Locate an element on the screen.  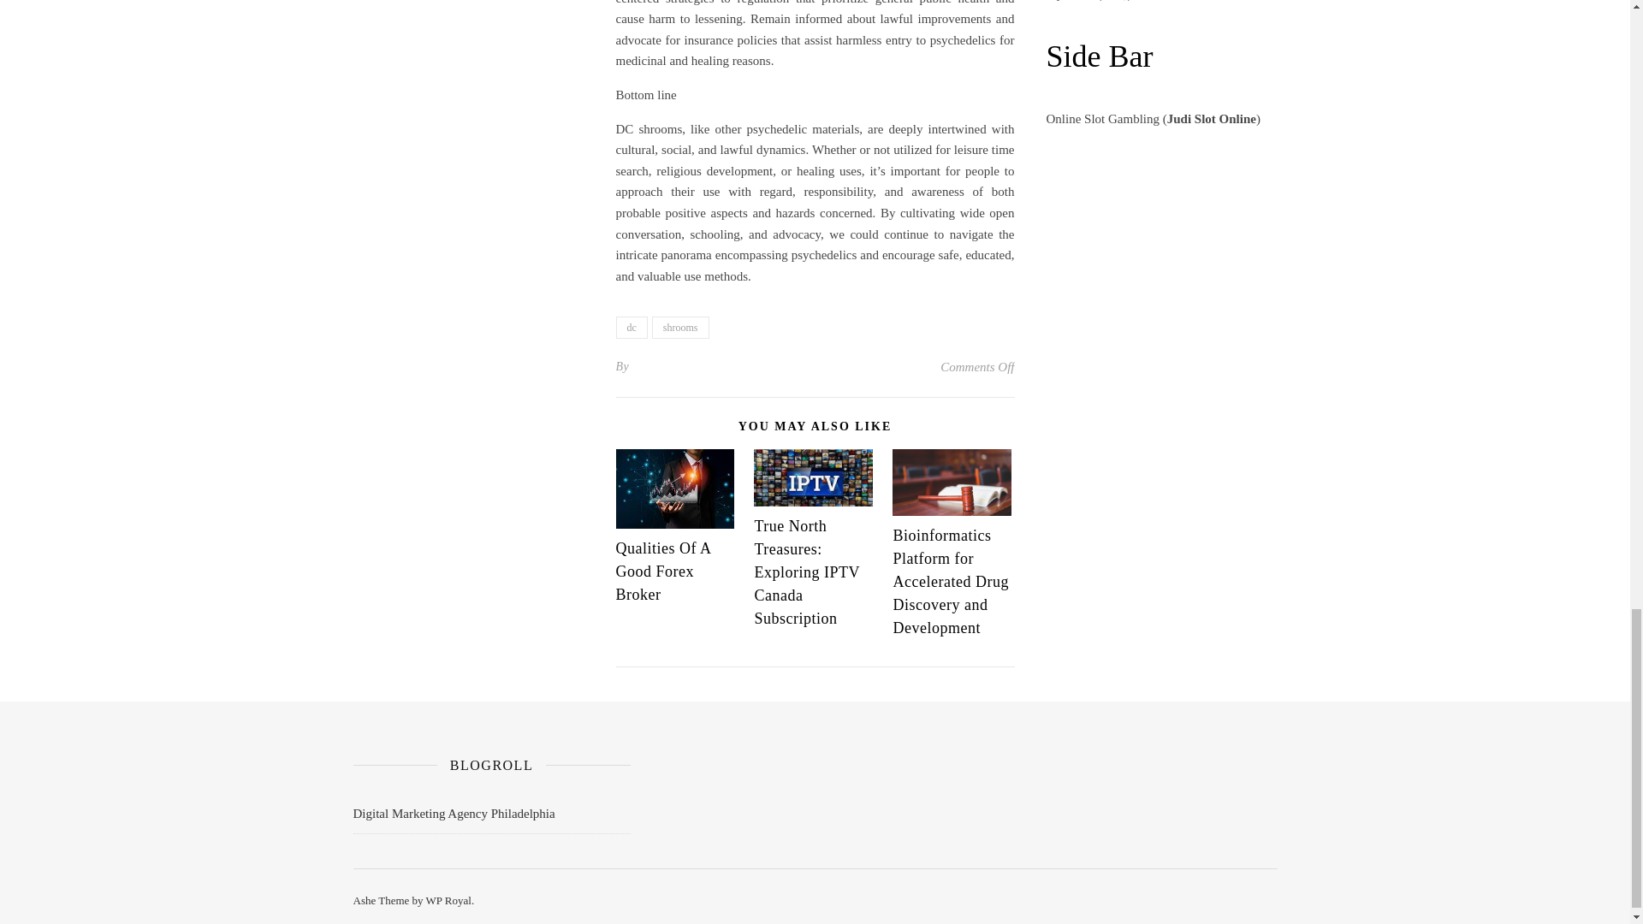
Qualities Of A Good Forex Broker is located at coordinates (664, 572).